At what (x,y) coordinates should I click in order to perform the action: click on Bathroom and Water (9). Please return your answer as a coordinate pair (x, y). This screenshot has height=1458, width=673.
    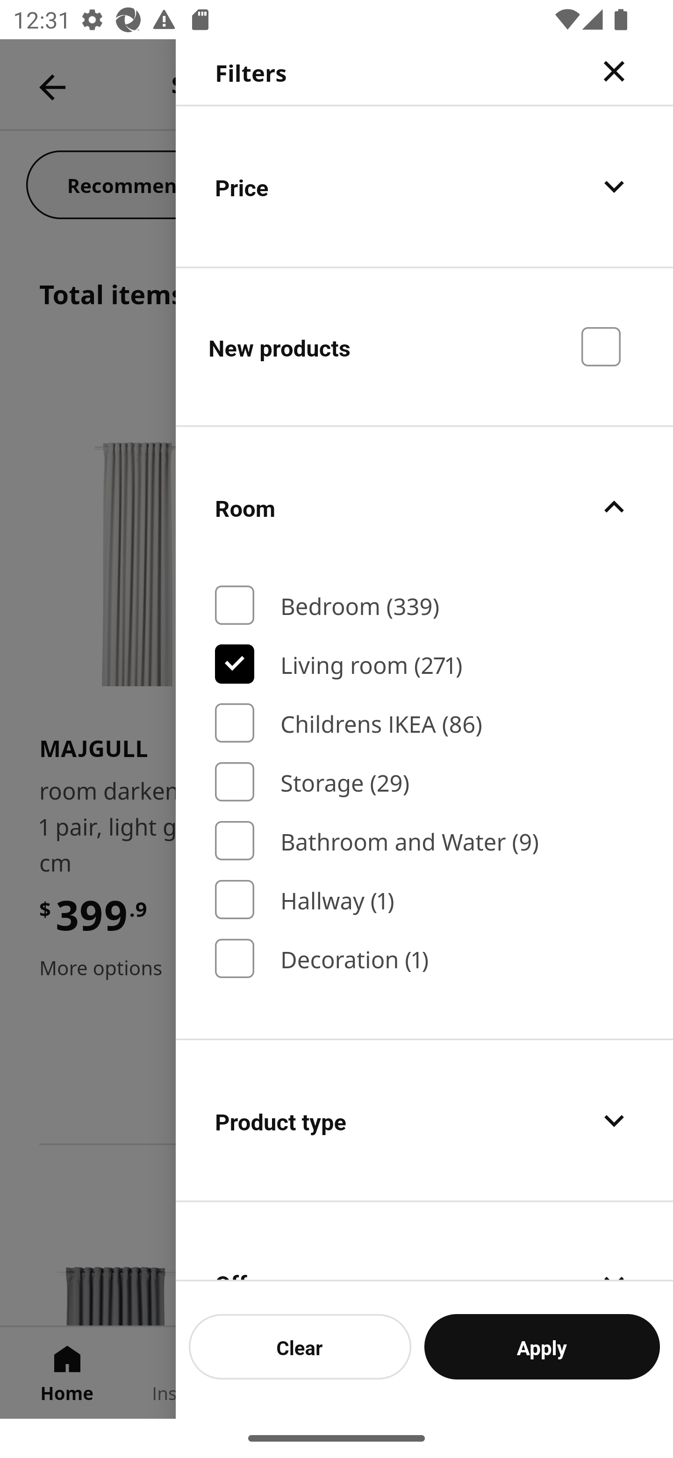
    Looking at the image, I should click on (424, 840).